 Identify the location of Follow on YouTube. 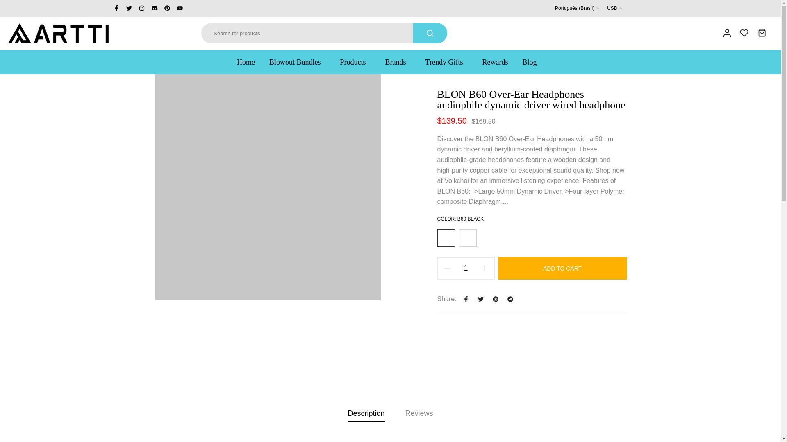
(180, 8).